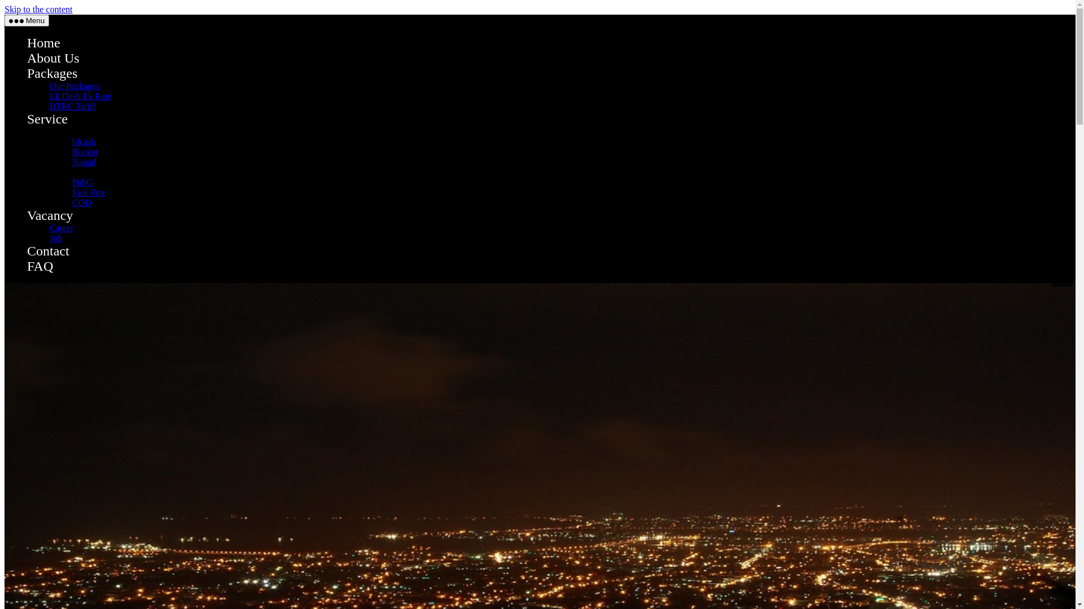 Image resolution: width=1084 pixels, height=609 pixels. I want to click on Career, so click(62, 228).